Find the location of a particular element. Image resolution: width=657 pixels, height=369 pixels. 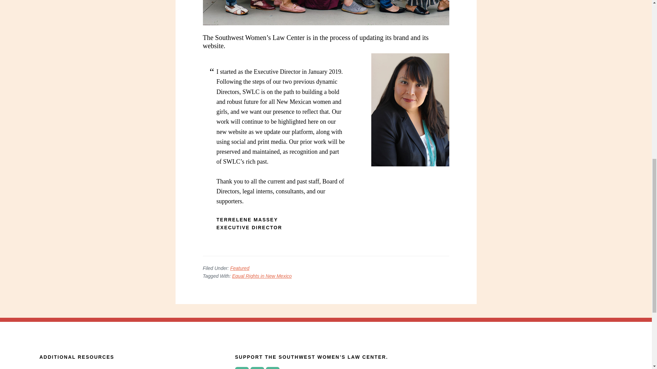

Equal Rights in New Mexico is located at coordinates (261, 276).